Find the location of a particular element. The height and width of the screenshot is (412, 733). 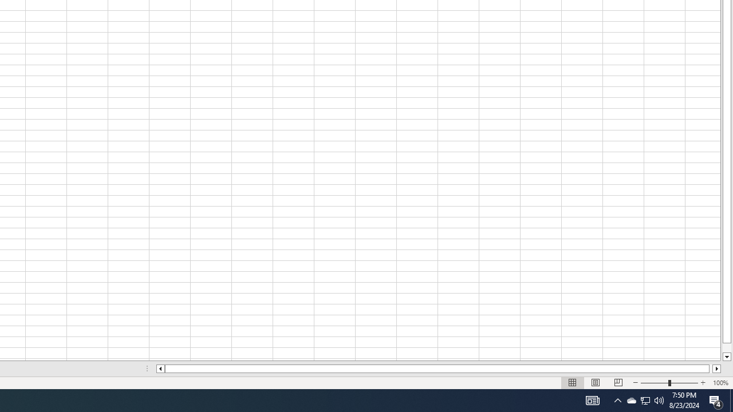

Zoom is located at coordinates (669, 382).